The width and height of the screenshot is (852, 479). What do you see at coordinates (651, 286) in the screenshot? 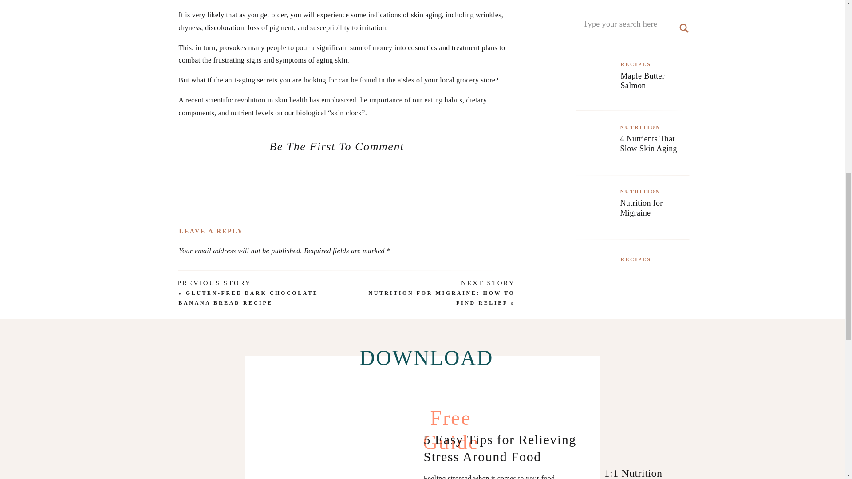
I see `Apple Cider and Ginger Mocktail` at bounding box center [651, 286].